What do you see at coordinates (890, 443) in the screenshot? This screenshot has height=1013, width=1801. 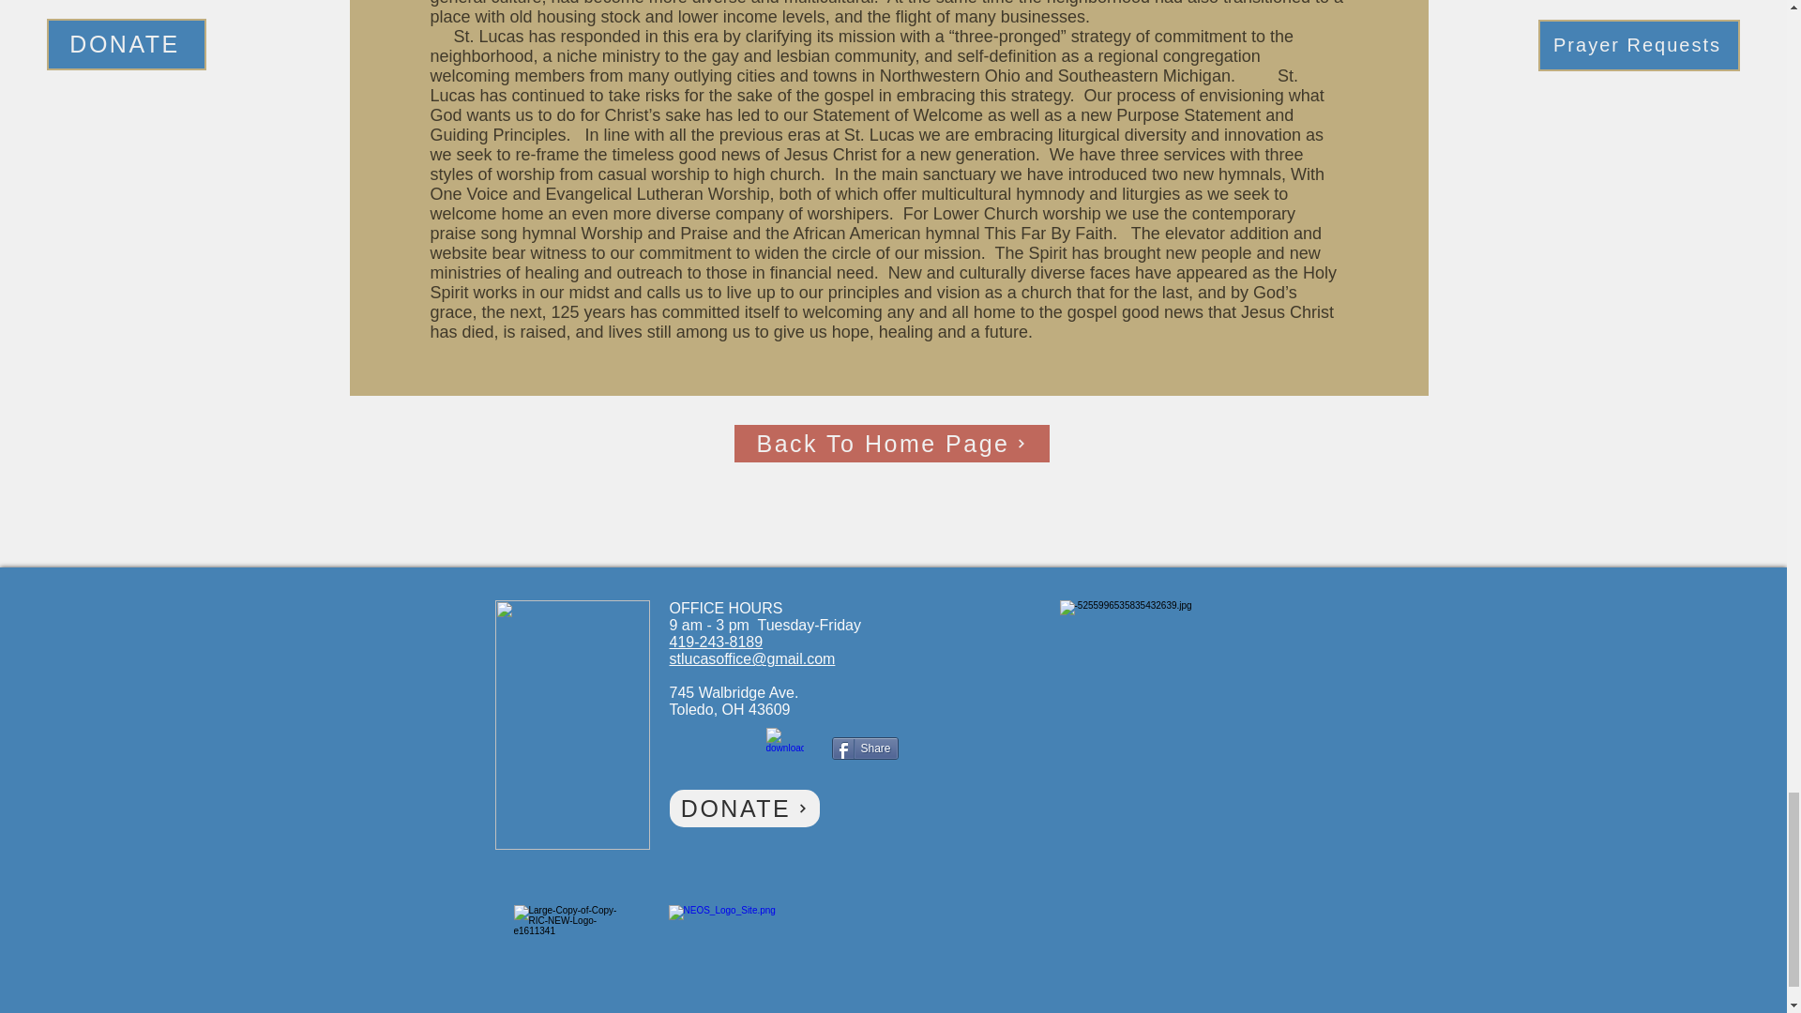 I see `Back To Home Page` at bounding box center [890, 443].